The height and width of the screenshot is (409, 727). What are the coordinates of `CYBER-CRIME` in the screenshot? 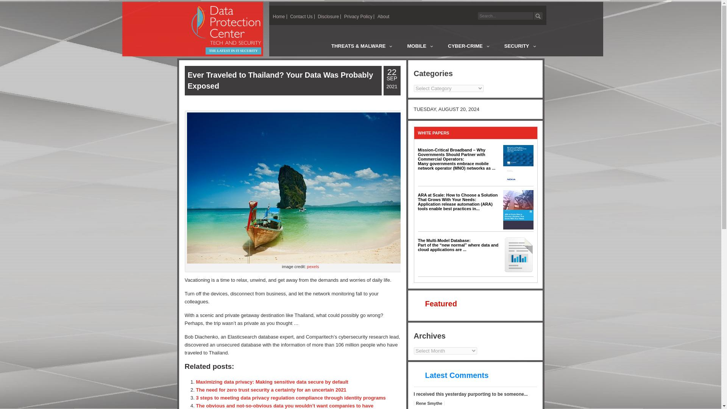 It's located at (468, 47).